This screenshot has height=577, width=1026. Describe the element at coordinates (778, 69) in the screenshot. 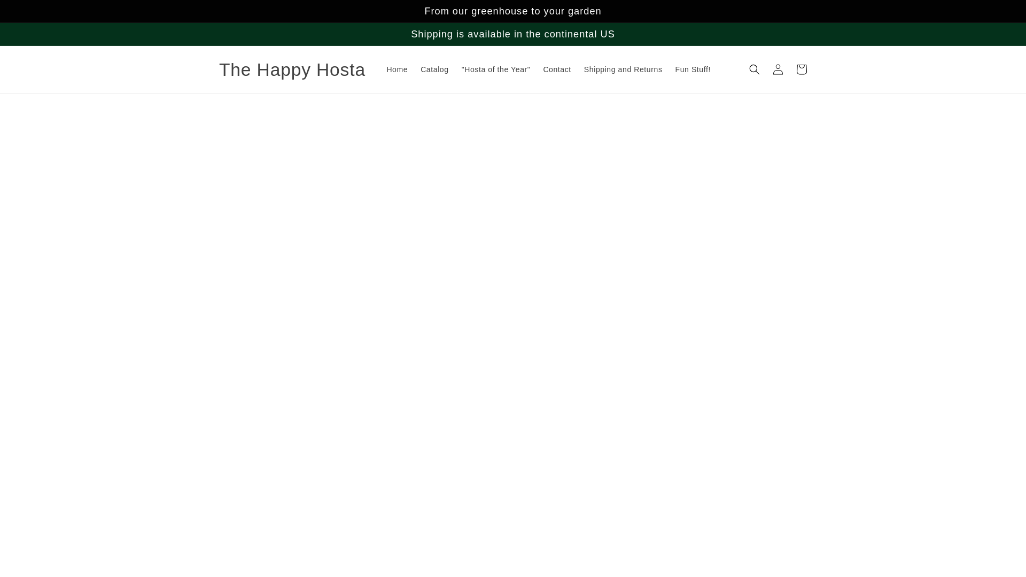

I see `Log in` at that location.